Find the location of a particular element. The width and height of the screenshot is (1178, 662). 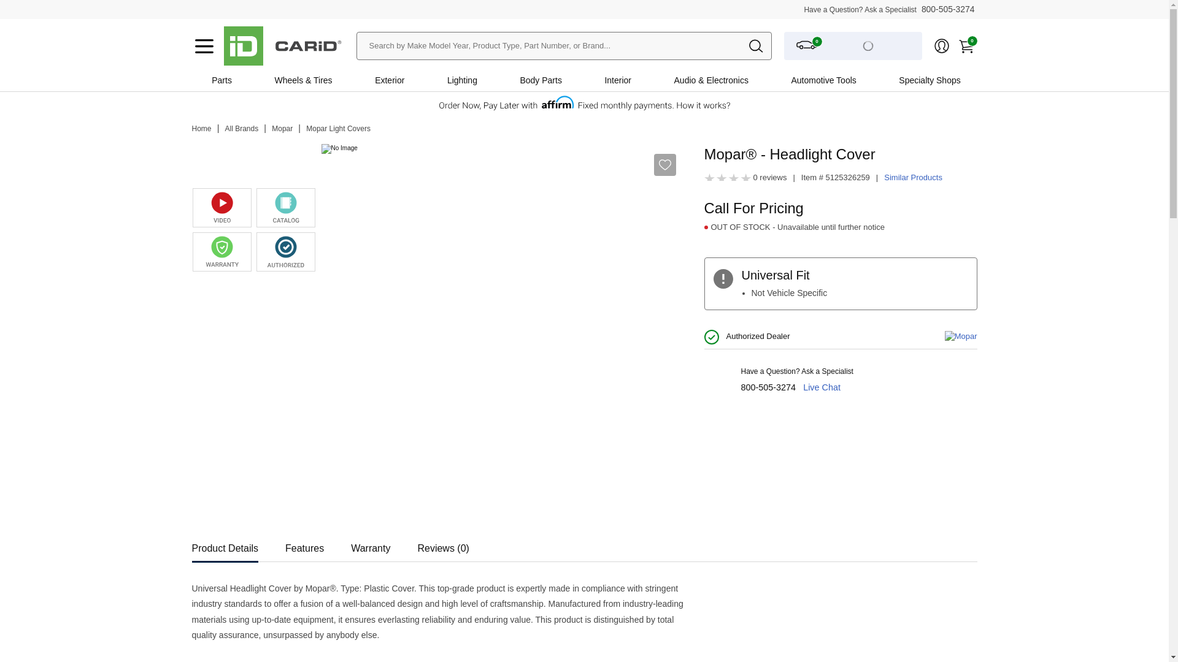

800-505-3274 is located at coordinates (948, 9).